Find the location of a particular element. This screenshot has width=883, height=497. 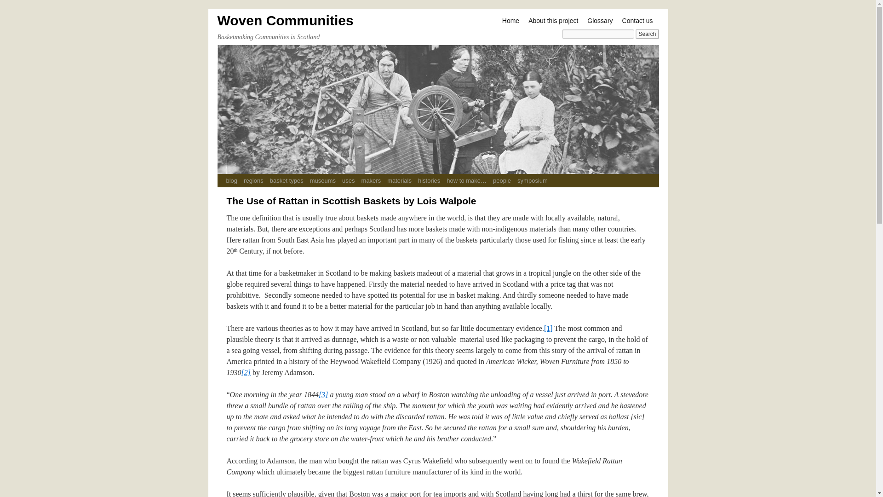

Search is located at coordinates (647, 34).